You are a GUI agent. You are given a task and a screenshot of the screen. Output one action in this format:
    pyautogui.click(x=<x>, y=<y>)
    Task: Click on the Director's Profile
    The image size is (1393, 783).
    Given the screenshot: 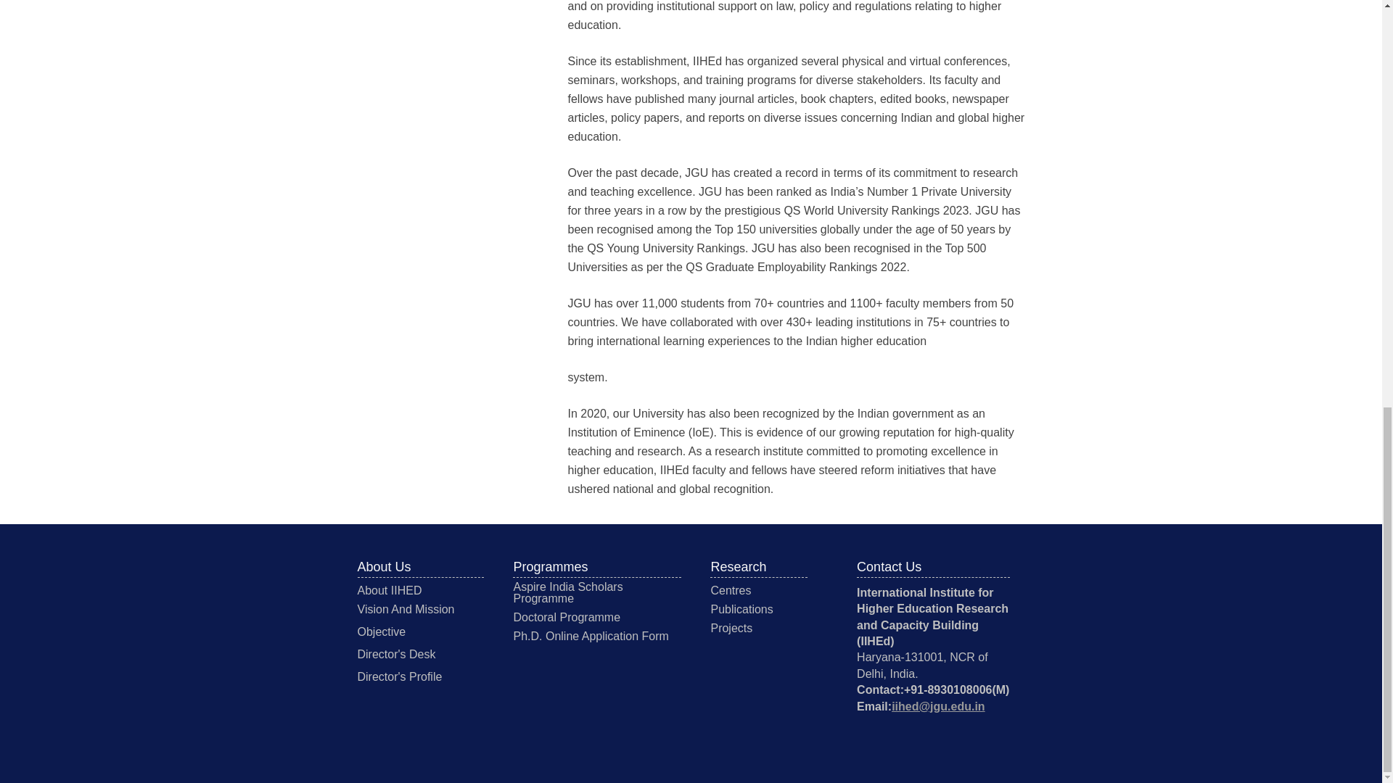 What is the action you would take?
    pyautogui.click(x=399, y=676)
    